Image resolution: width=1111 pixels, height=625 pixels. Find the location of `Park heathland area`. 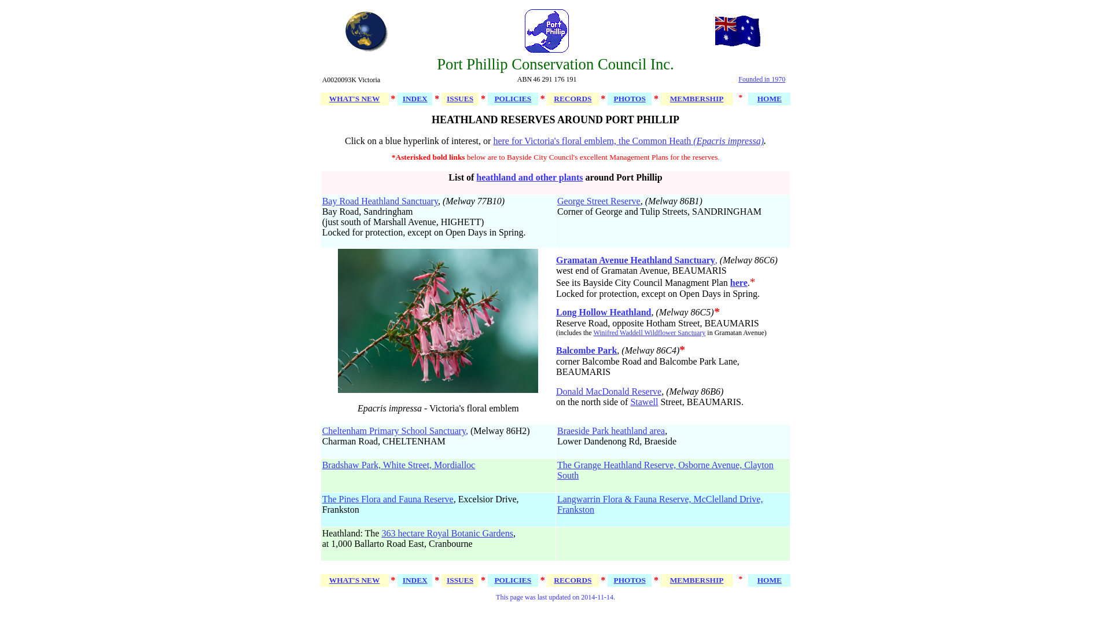

Park heathland area is located at coordinates (627, 431).